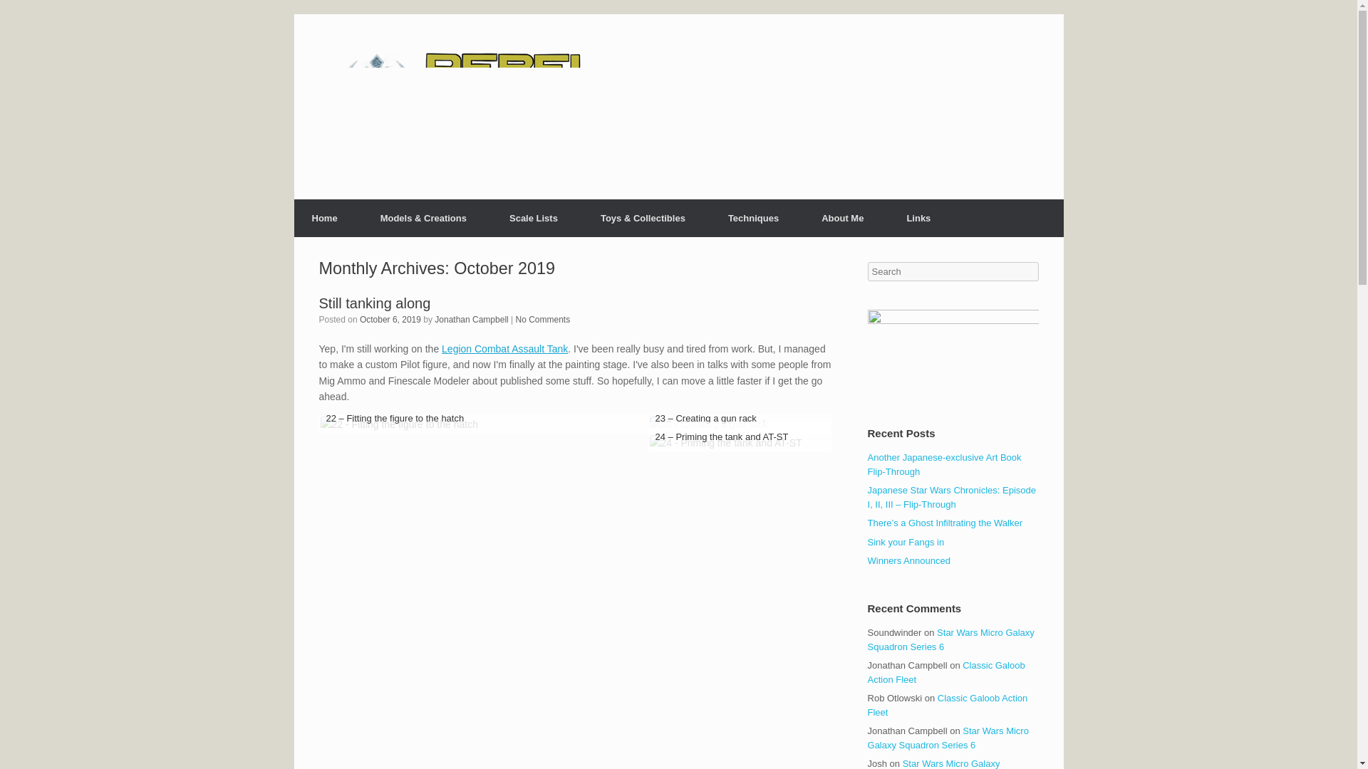 The width and height of the screenshot is (1368, 769). I want to click on wip-legion-assault-tank-24, so click(708, 424).